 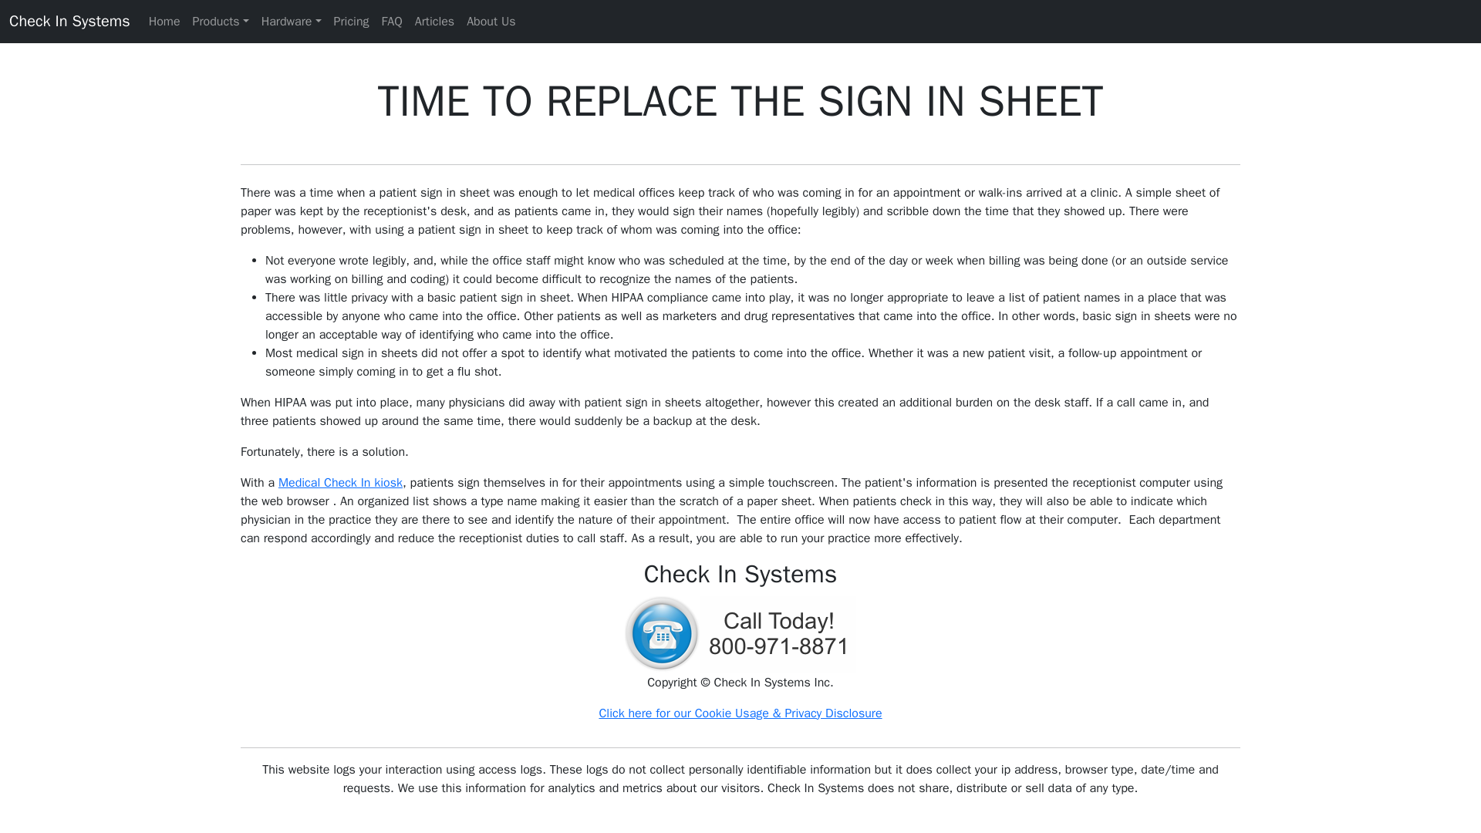 What do you see at coordinates (221, 21) in the screenshot?
I see `Products` at bounding box center [221, 21].